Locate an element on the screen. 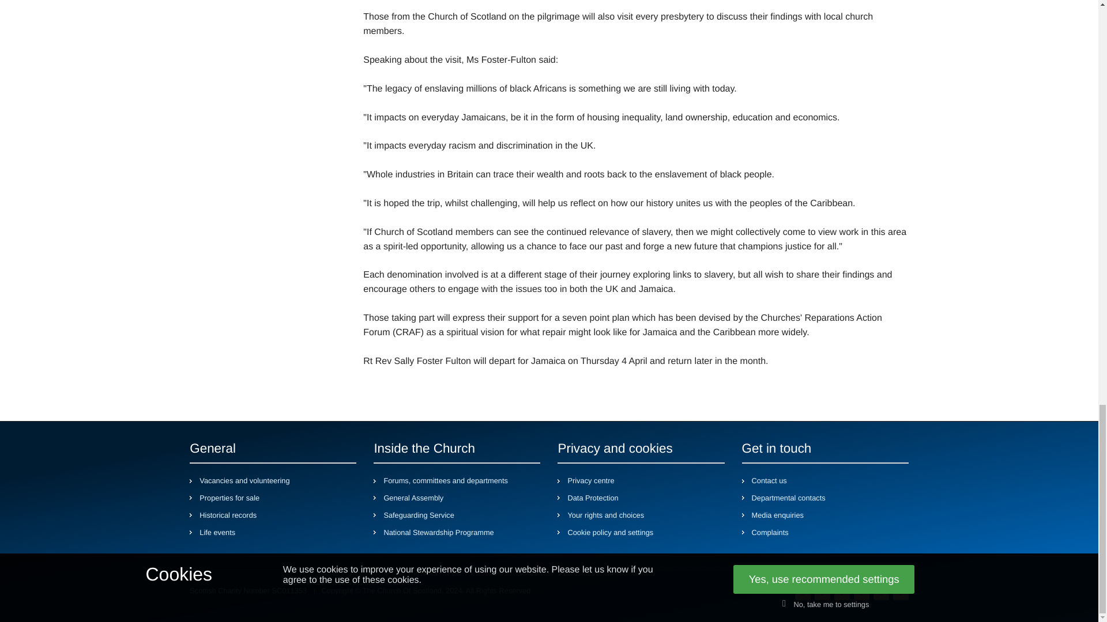 The width and height of the screenshot is (1107, 622). Privacy centre is located at coordinates (590, 481).